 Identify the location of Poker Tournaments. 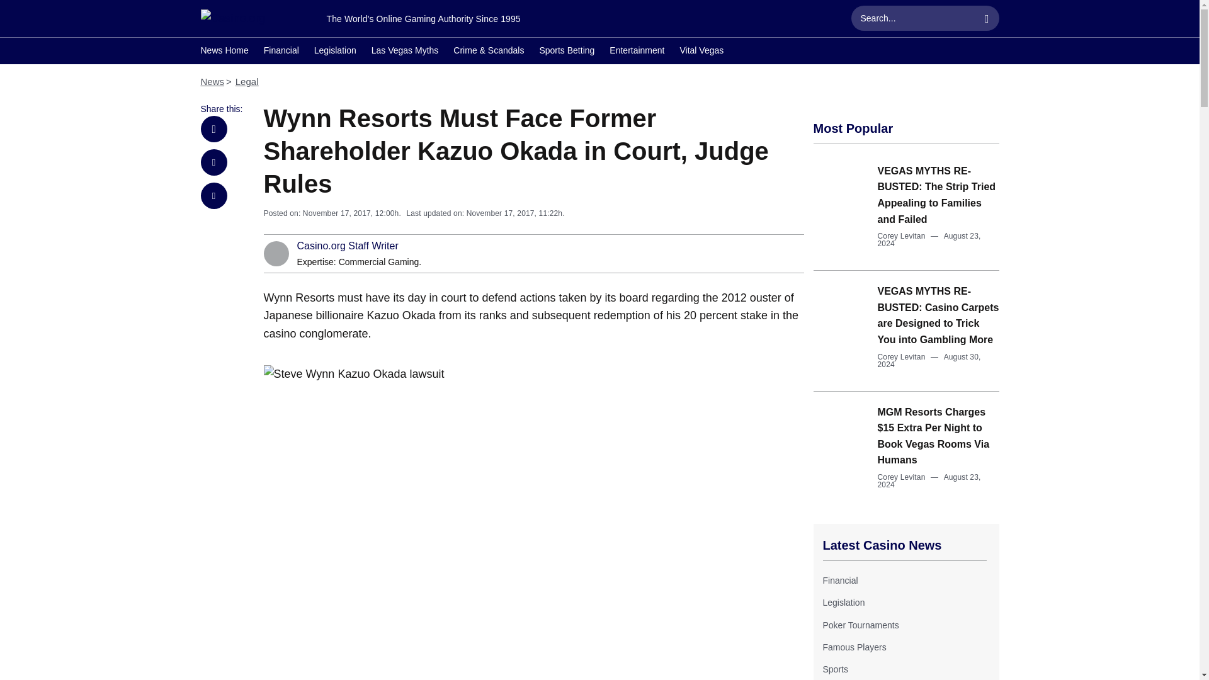
(860, 625).